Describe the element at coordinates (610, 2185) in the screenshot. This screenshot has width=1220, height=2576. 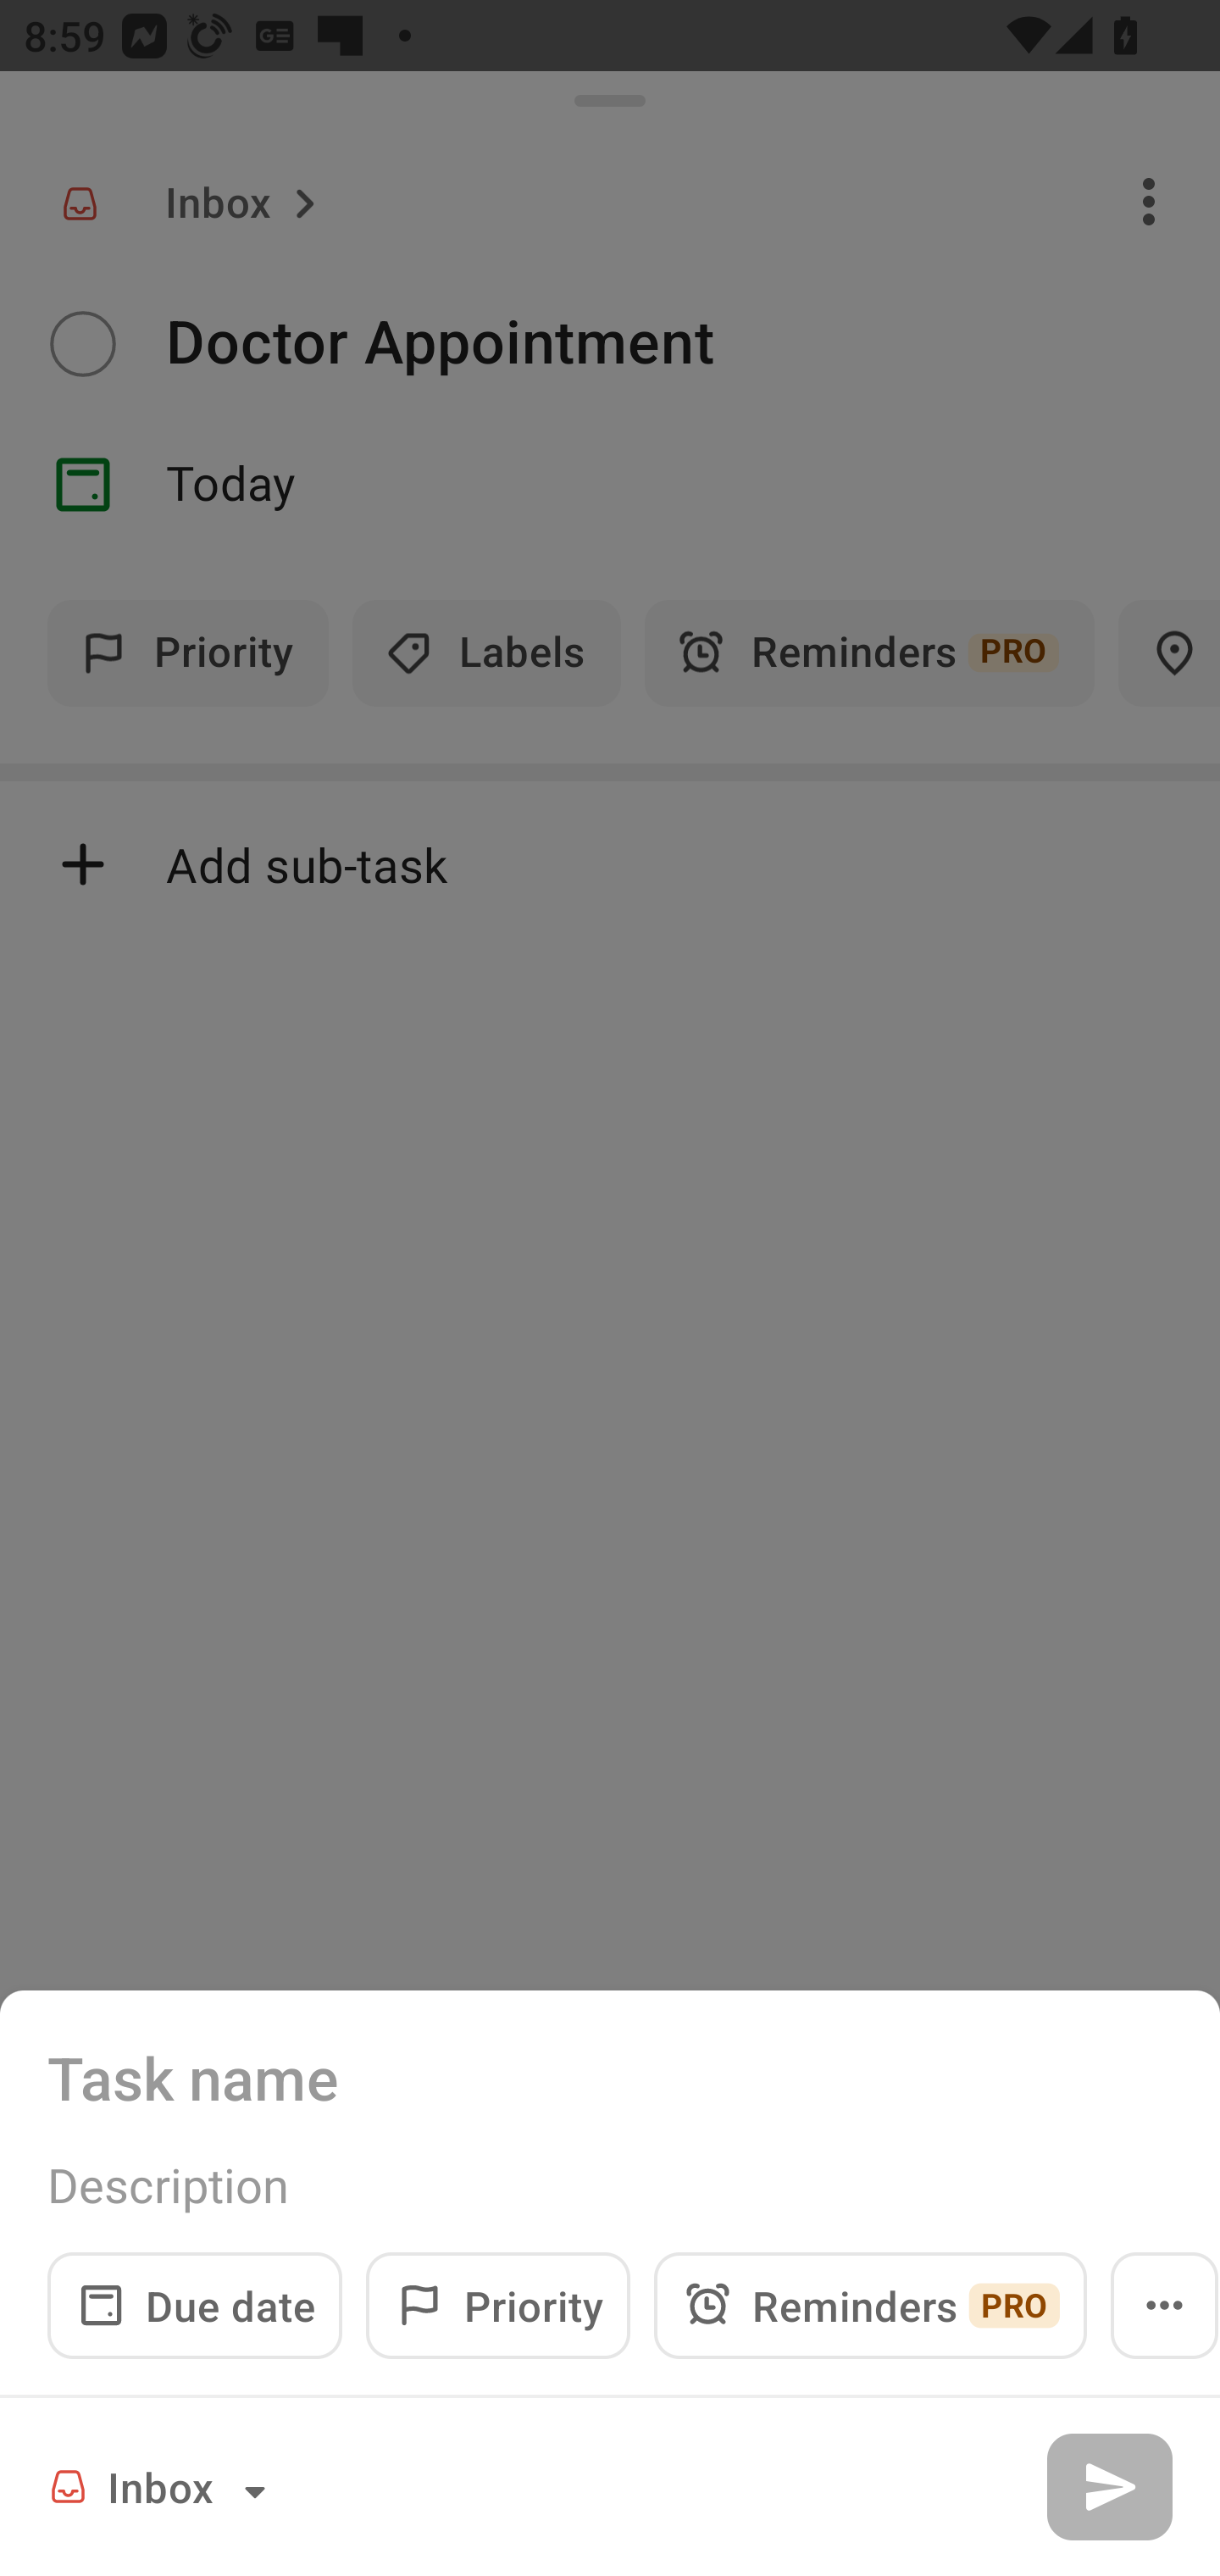
I see `Description` at that location.